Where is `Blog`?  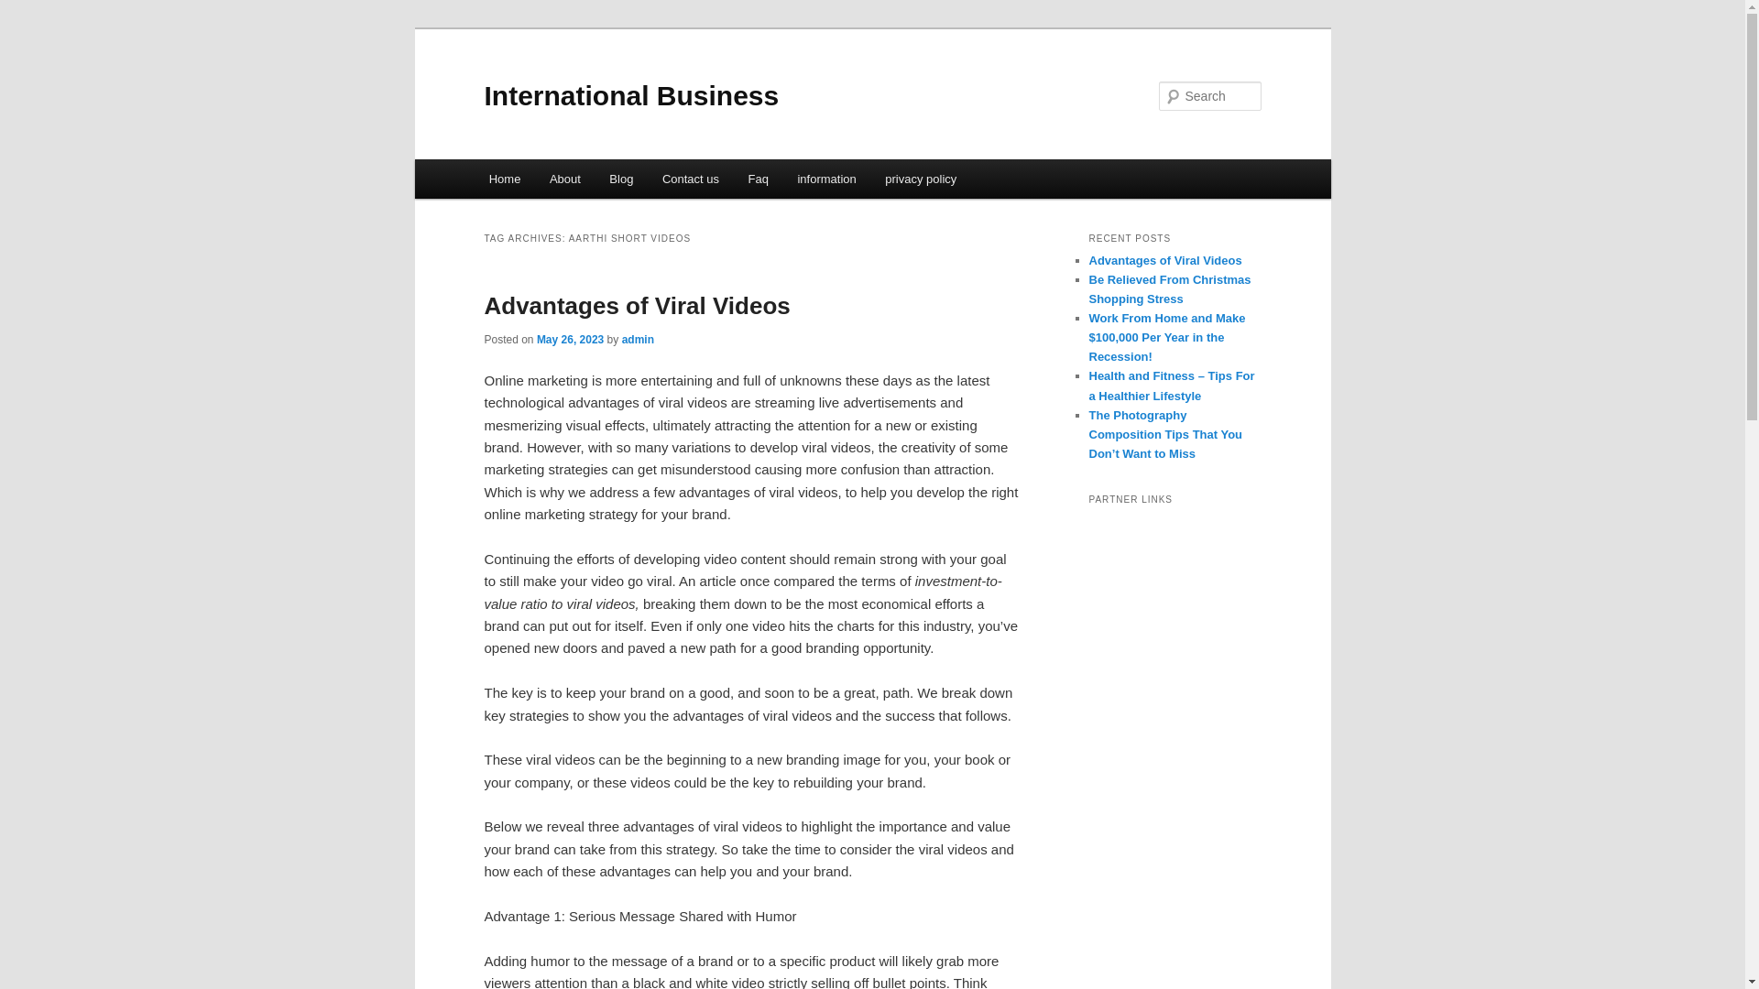 Blog is located at coordinates (622, 179).